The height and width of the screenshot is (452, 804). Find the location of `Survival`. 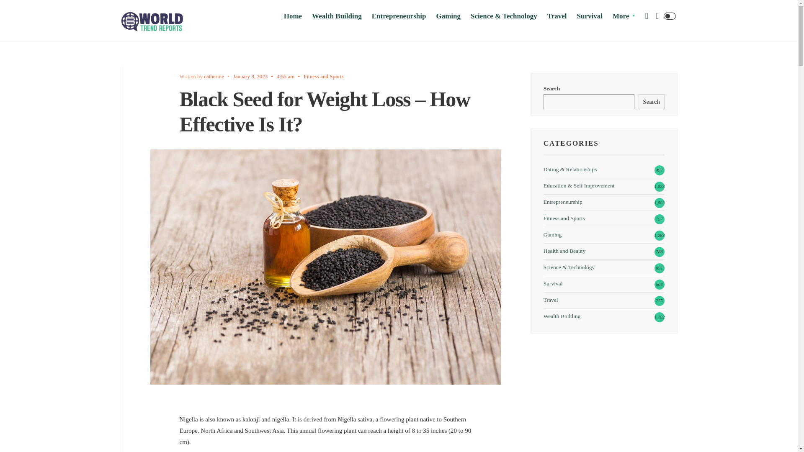

Survival is located at coordinates (590, 16).